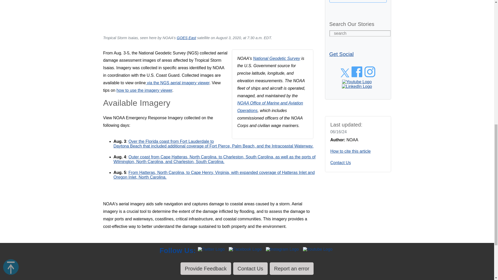  Describe the element at coordinates (270, 107) in the screenshot. I see `NOAA Office of Marine and Aviation Operations` at that location.